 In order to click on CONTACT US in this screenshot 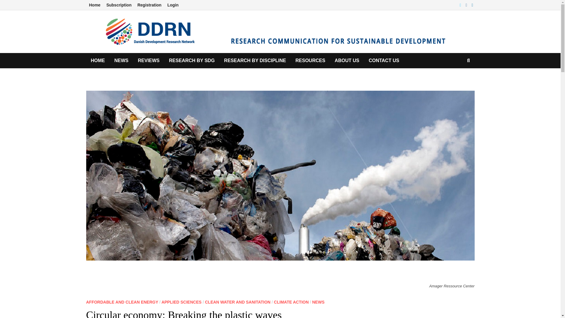, I will do `click(384, 61)`.